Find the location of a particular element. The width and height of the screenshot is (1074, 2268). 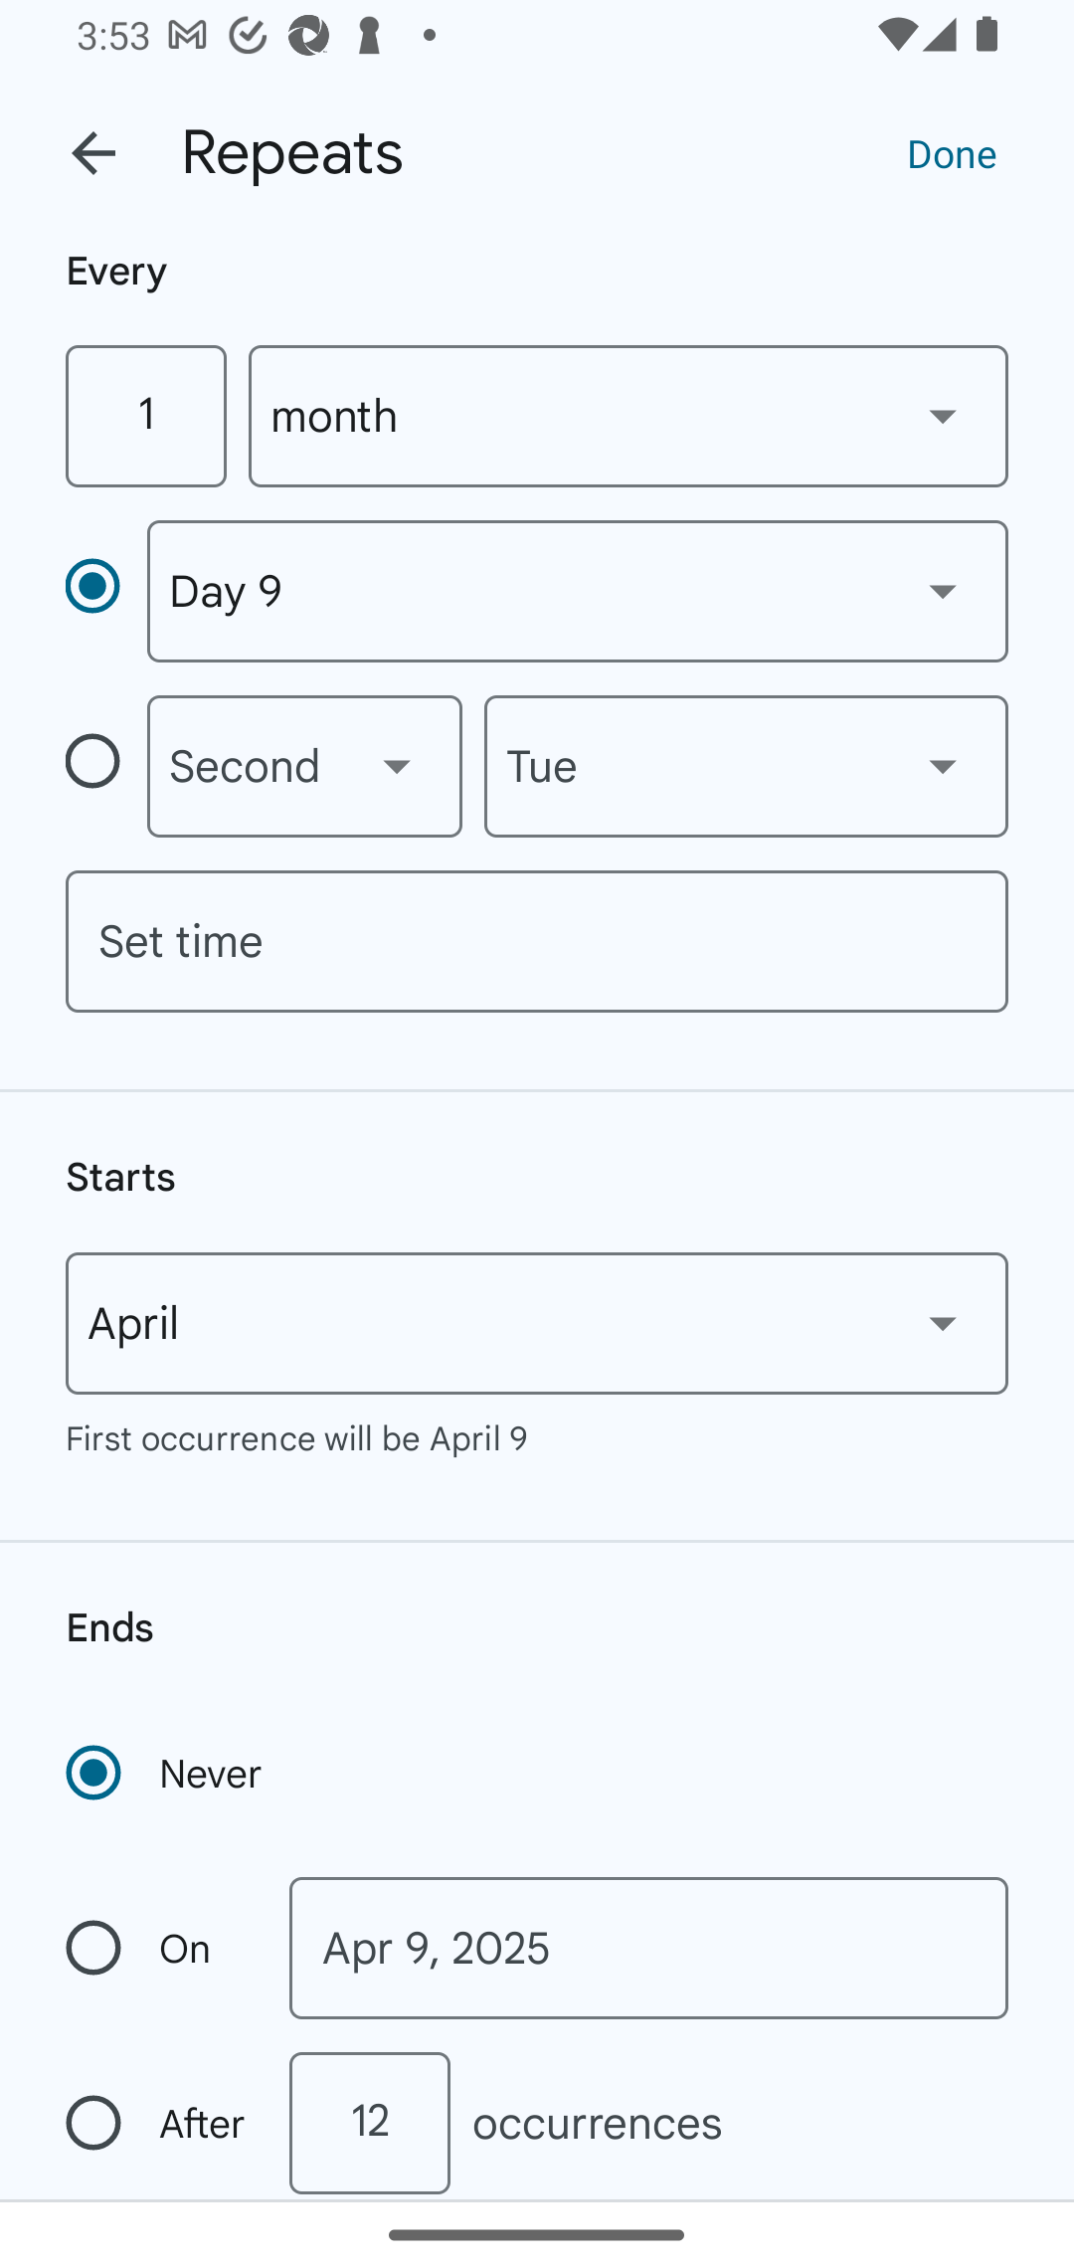

Show dropdown menu is located at coordinates (943, 415).